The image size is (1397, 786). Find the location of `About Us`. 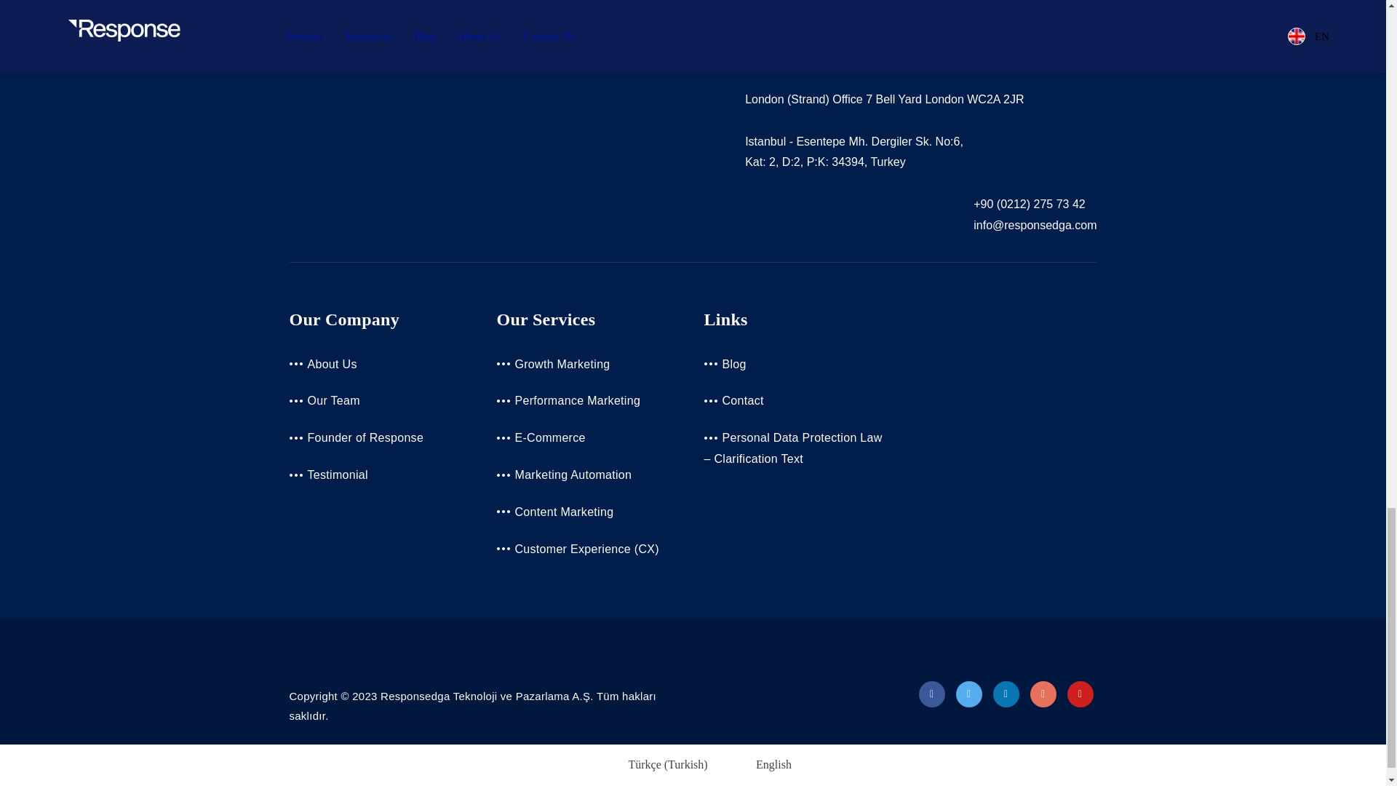

About Us is located at coordinates (323, 364).